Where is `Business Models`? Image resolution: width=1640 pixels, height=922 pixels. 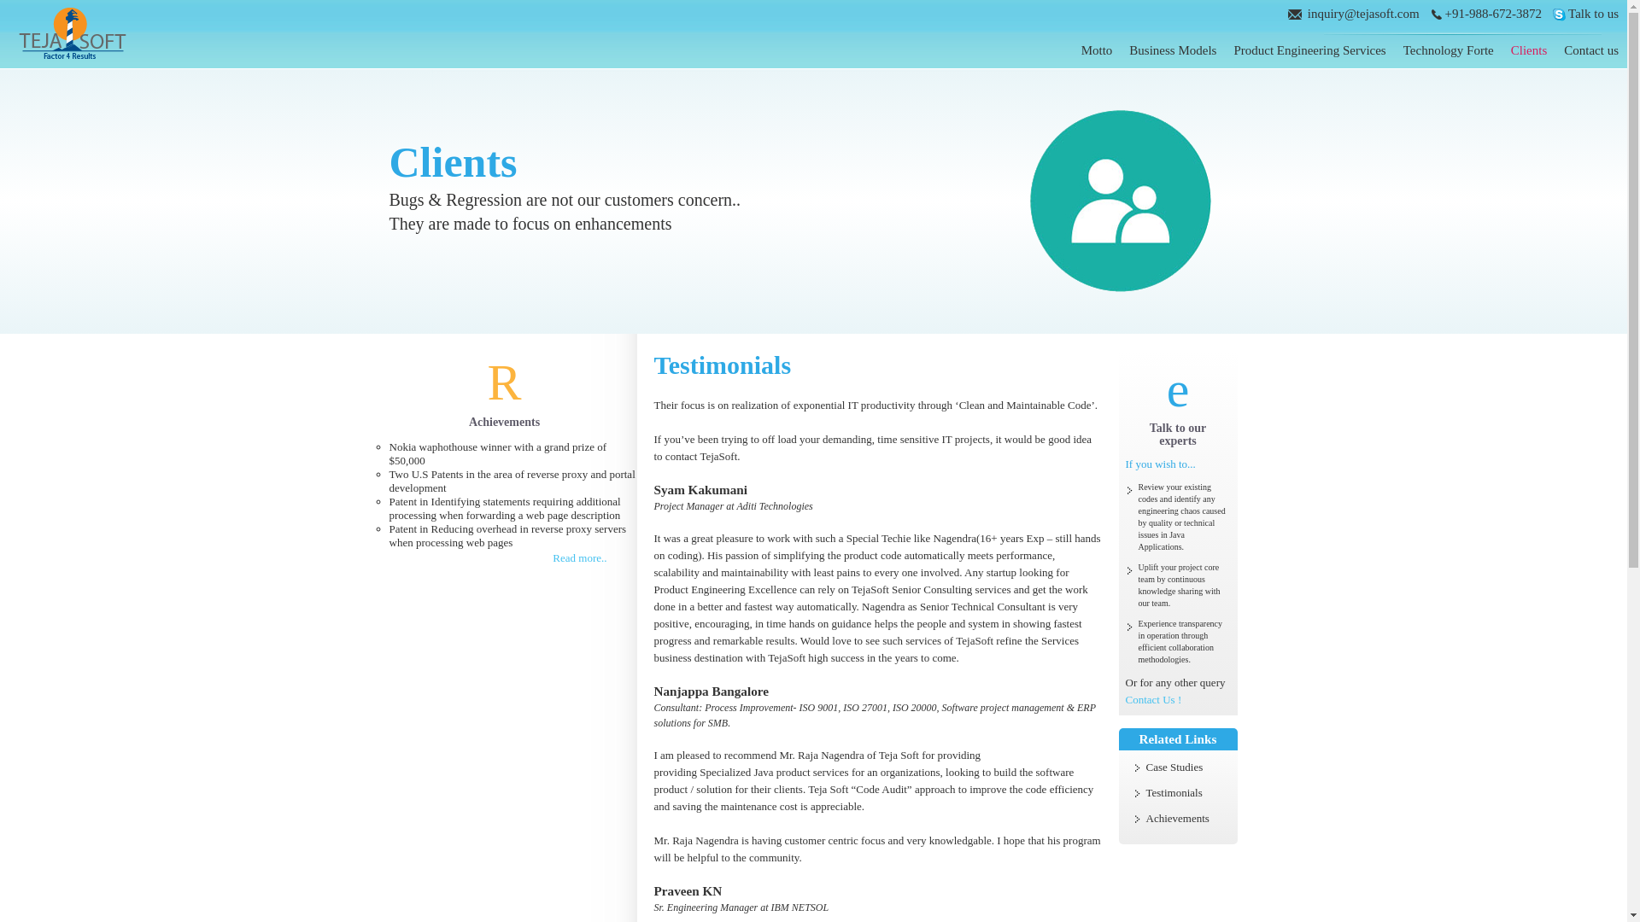
Business Models is located at coordinates (1449, 50).